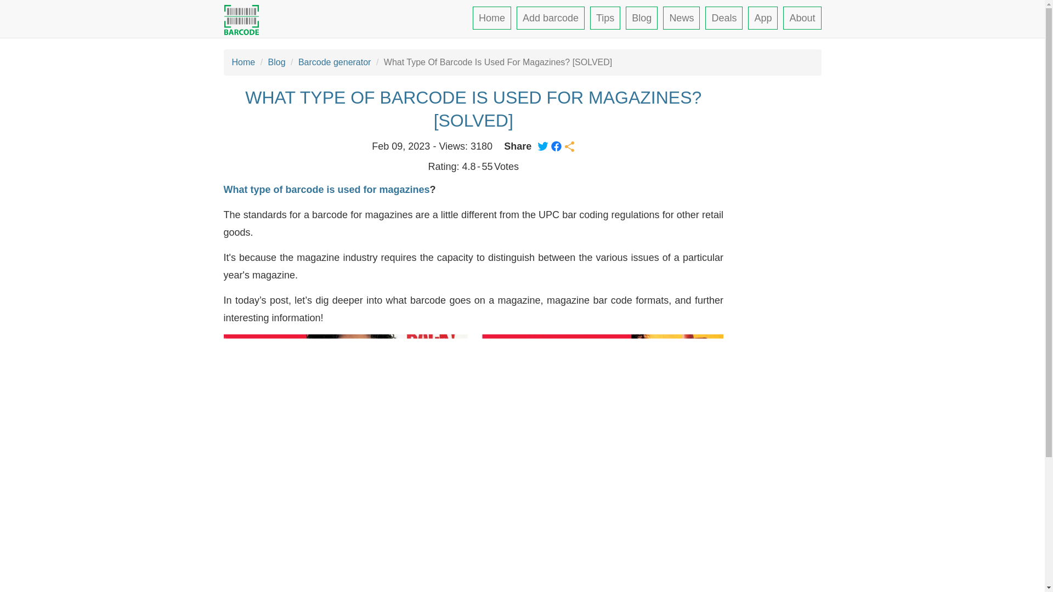 The image size is (1053, 592). I want to click on About, so click(802, 18).